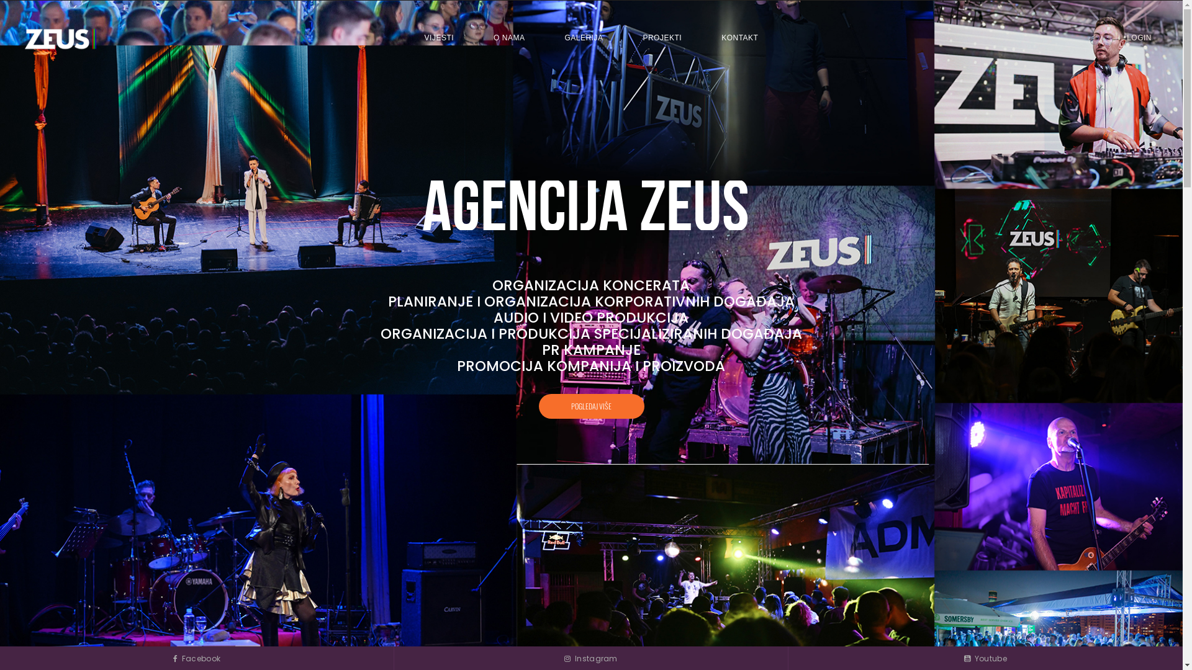  What do you see at coordinates (584, 38) in the screenshot?
I see `GALERIJA` at bounding box center [584, 38].